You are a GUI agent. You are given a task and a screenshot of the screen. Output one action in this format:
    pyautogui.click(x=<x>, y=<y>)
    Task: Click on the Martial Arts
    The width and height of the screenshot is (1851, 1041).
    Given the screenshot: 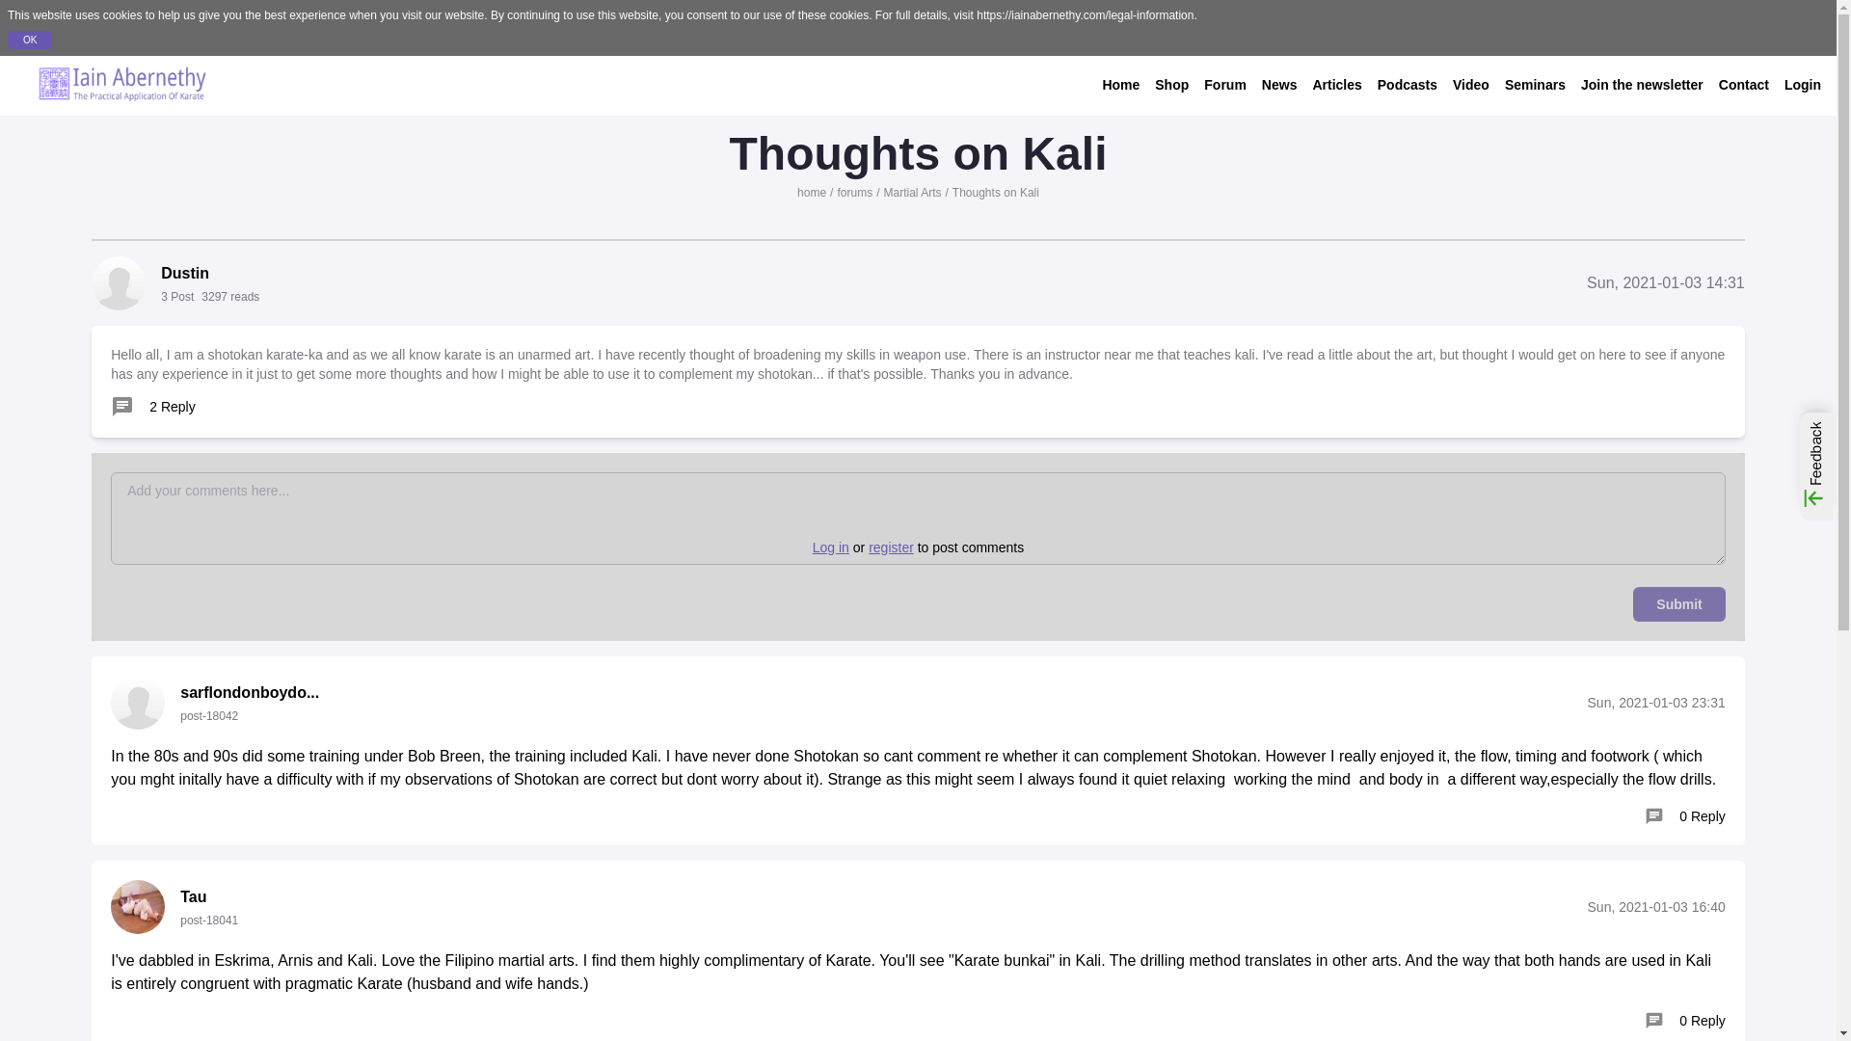 What is the action you would take?
    pyautogui.click(x=911, y=193)
    